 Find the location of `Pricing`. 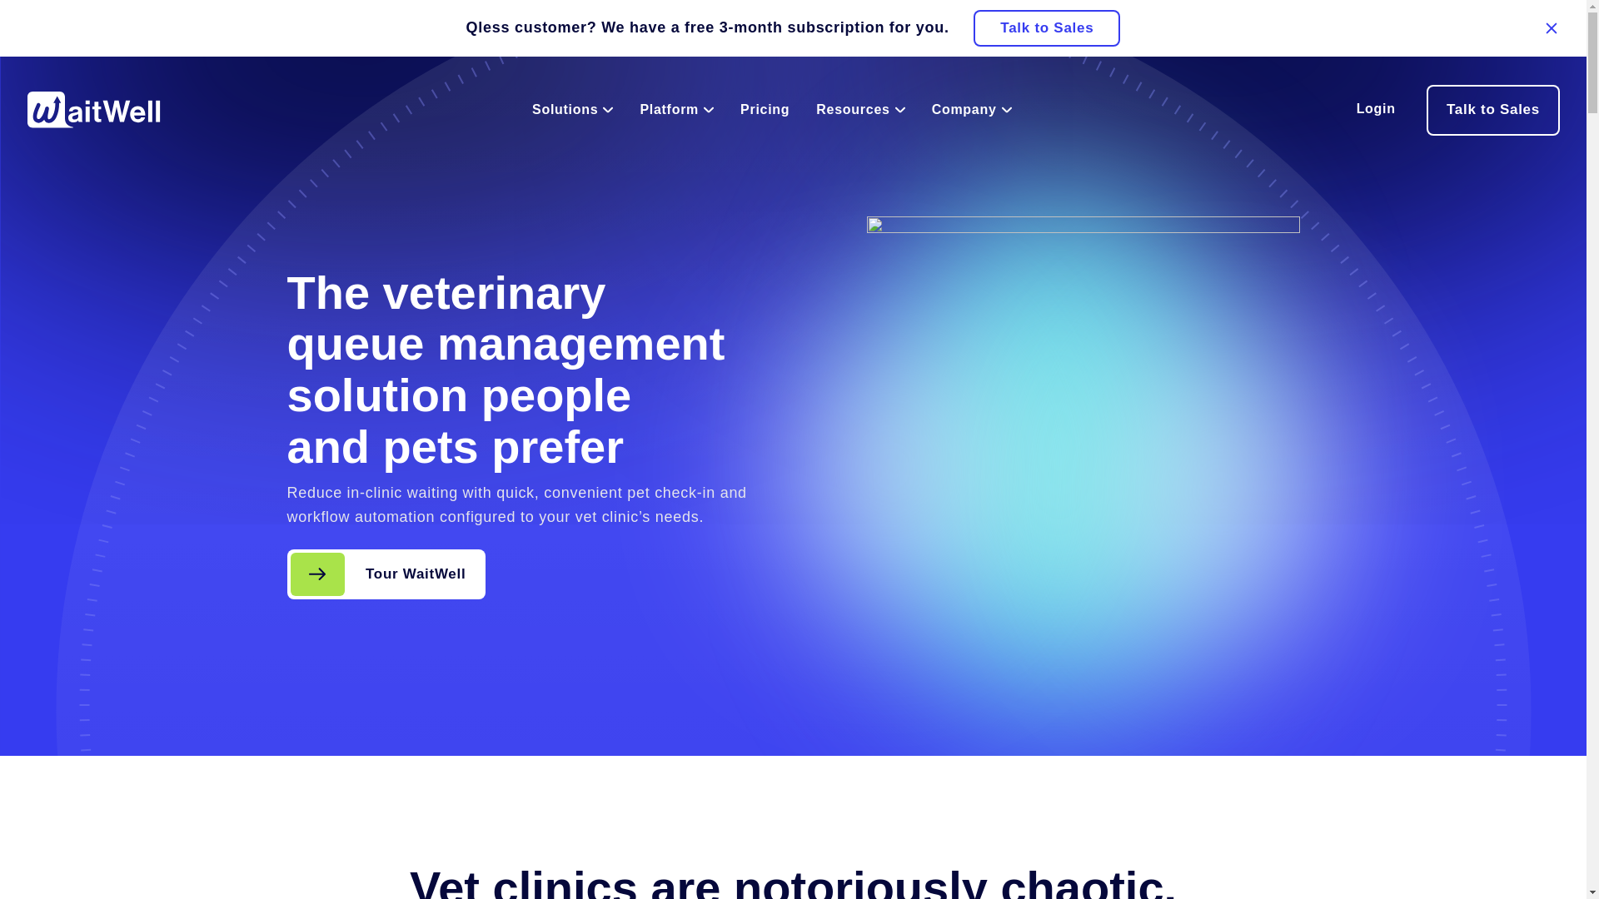

Pricing is located at coordinates (765, 110).